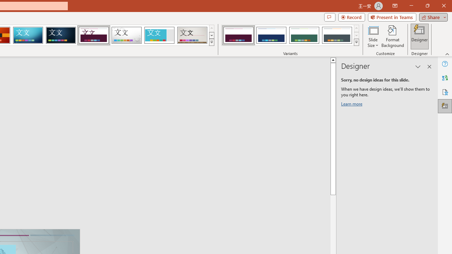  Describe the element at coordinates (445, 92) in the screenshot. I see `Accessibility` at that location.